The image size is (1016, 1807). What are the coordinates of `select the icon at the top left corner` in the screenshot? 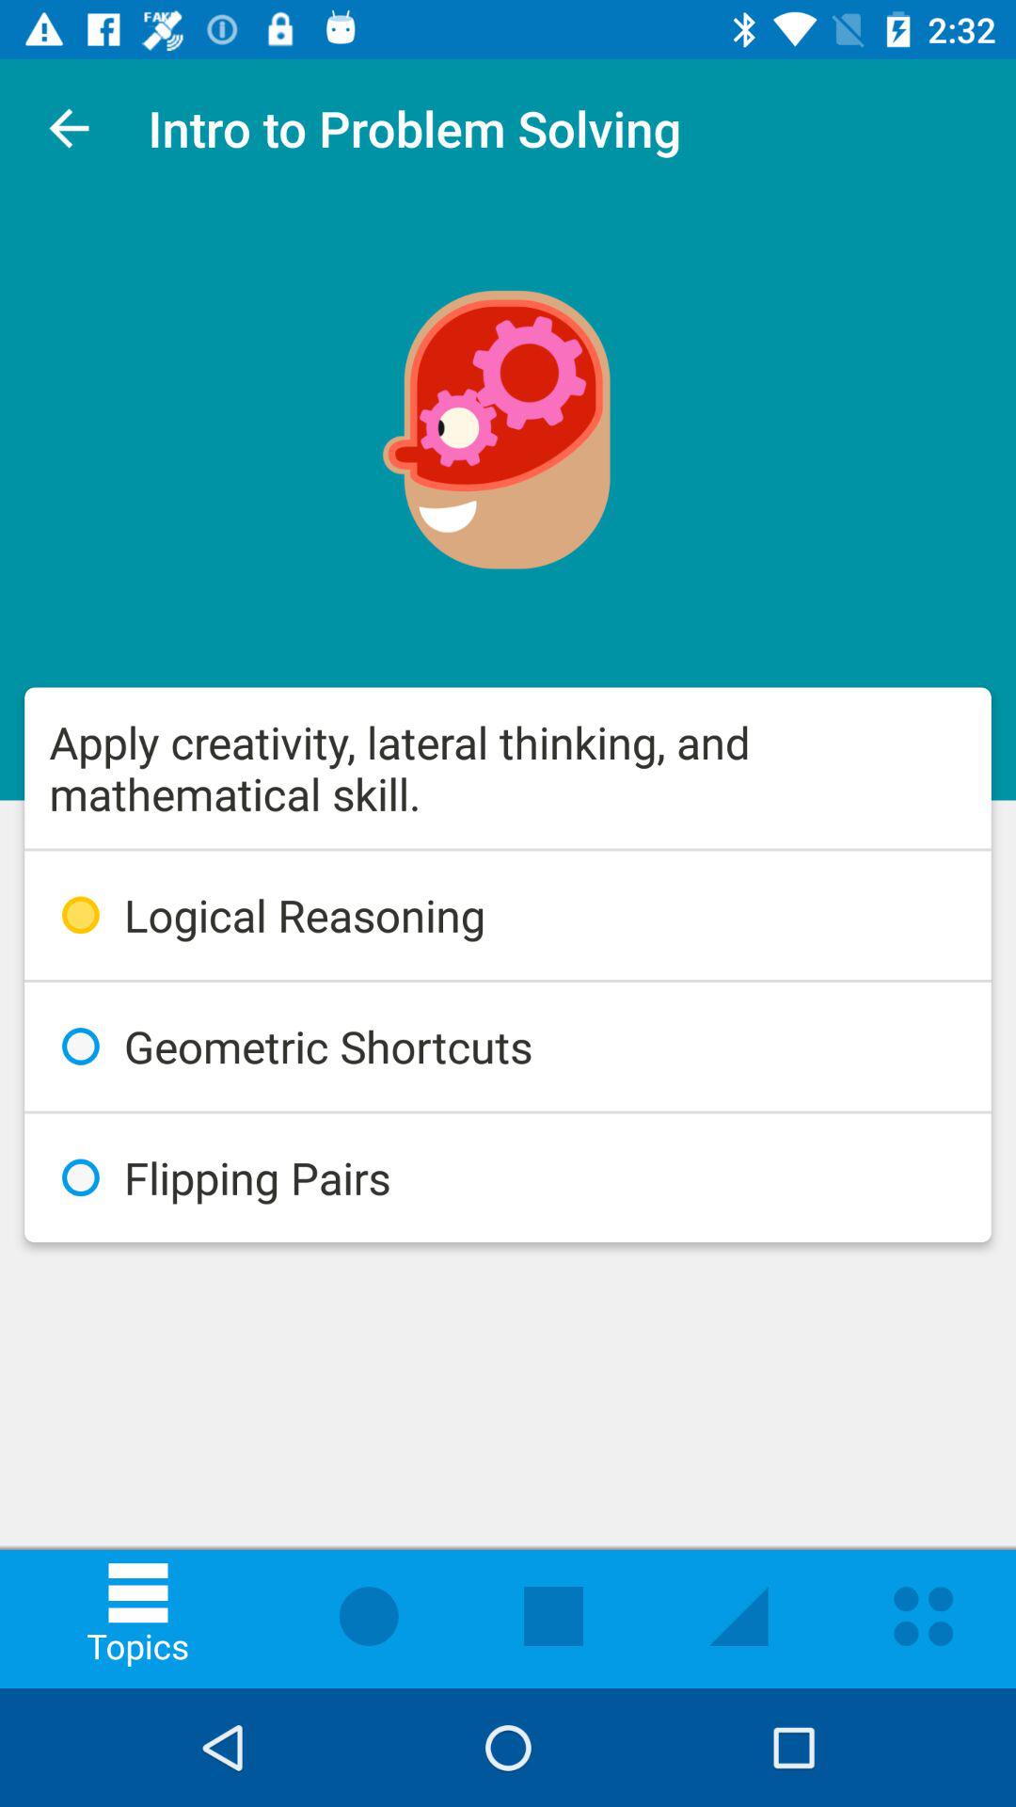 It's located at (69, 128).